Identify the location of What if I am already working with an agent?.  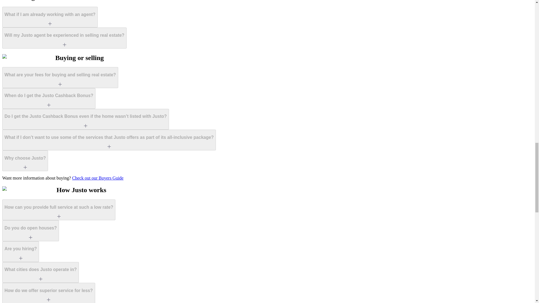
(50, 17).